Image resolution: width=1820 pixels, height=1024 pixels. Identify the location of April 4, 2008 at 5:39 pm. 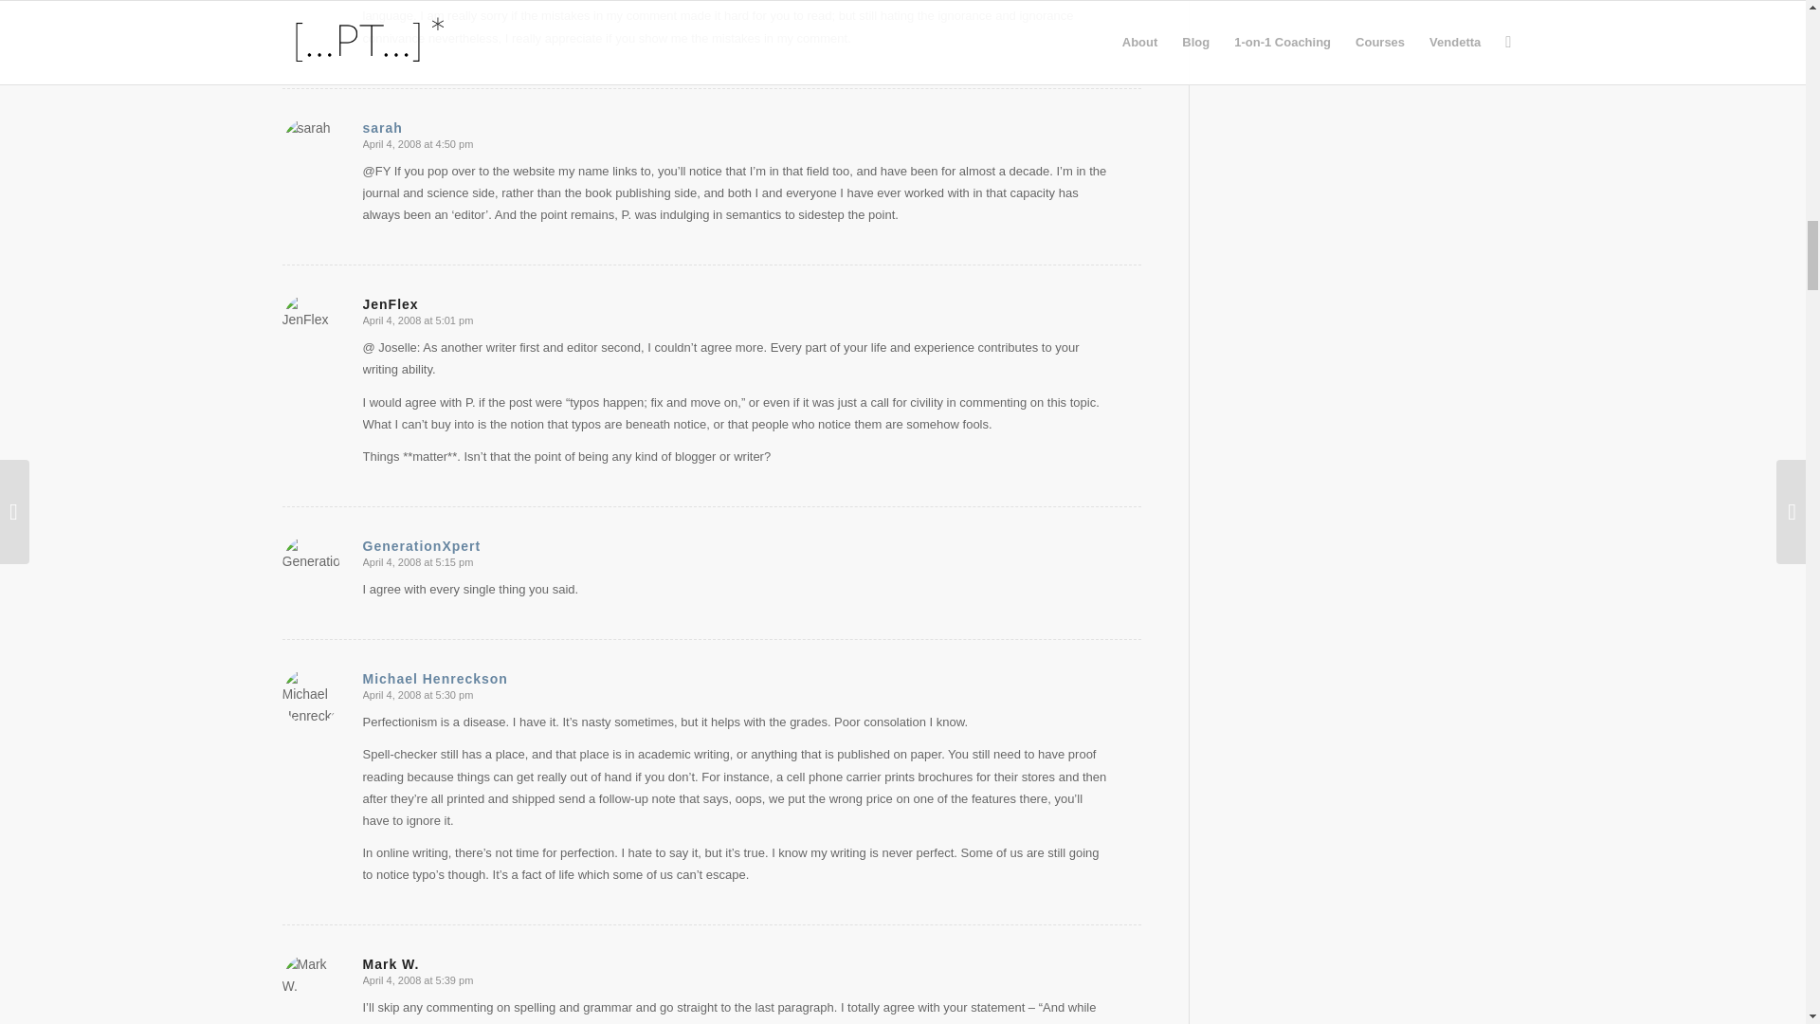
(417, 980).